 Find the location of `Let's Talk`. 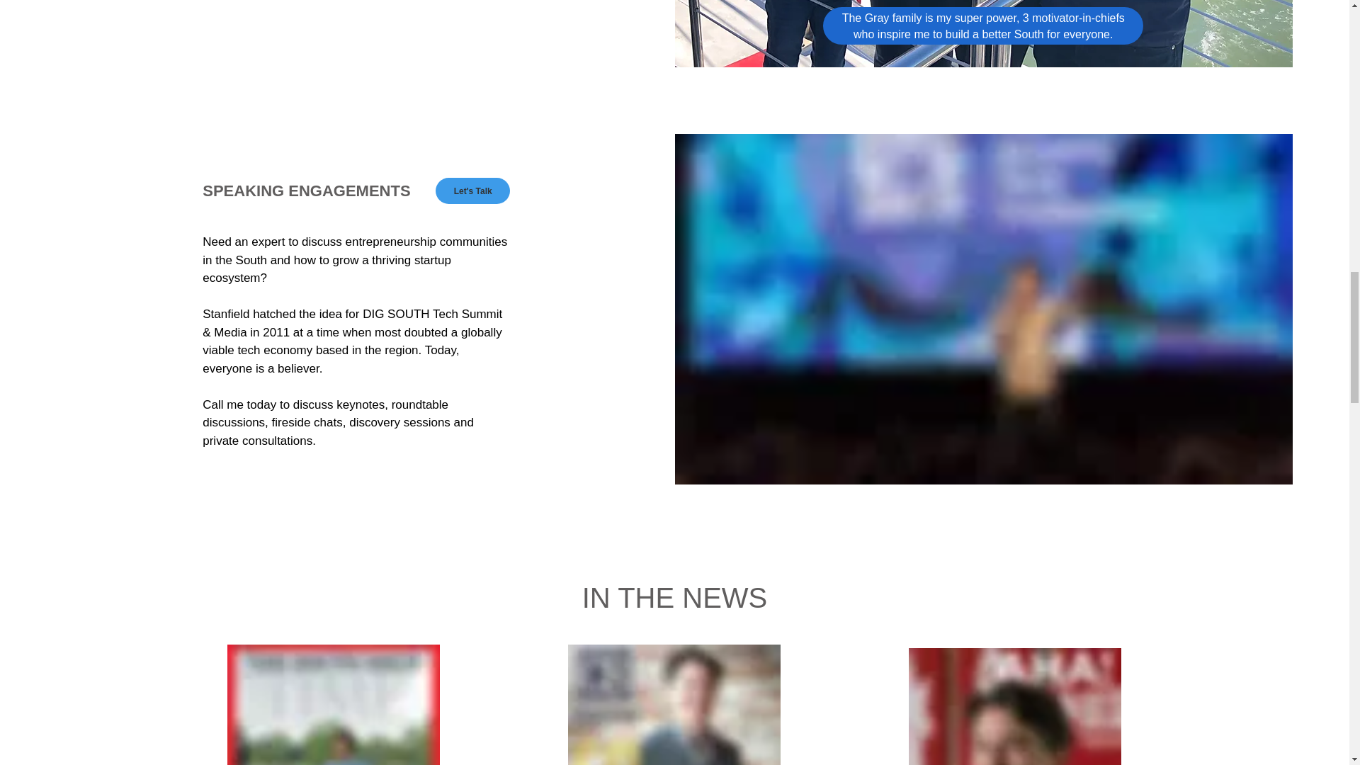

Let's Talk is located at coordinates (472, 191).